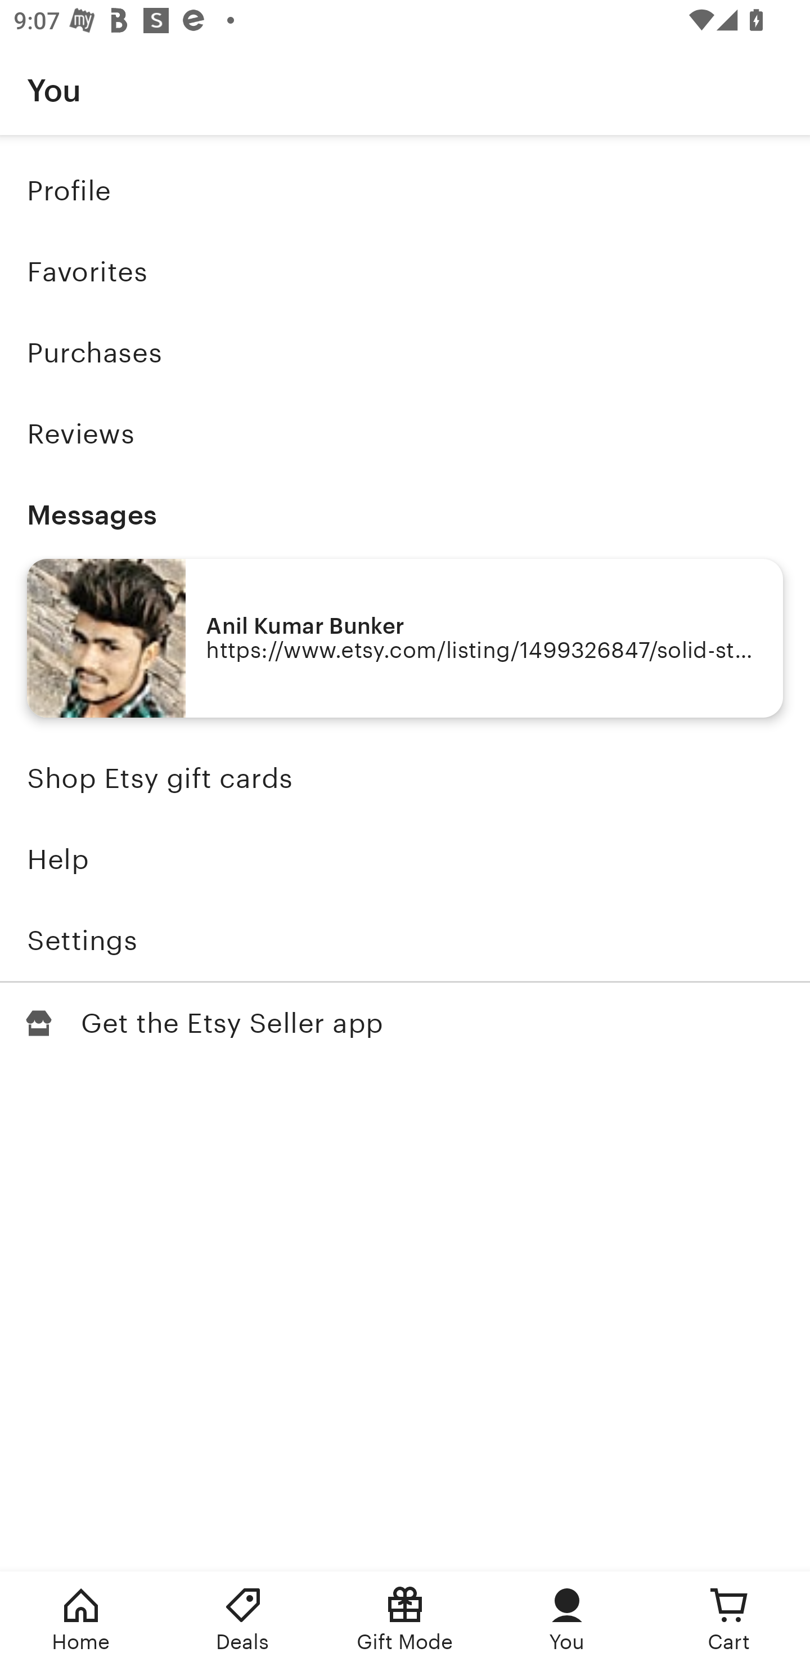 This screenshot has width=810, height=1666. What do you see at coordinates (405, 353) in the screenshot?
I see `Purchases` at bounding box center [405, 353].